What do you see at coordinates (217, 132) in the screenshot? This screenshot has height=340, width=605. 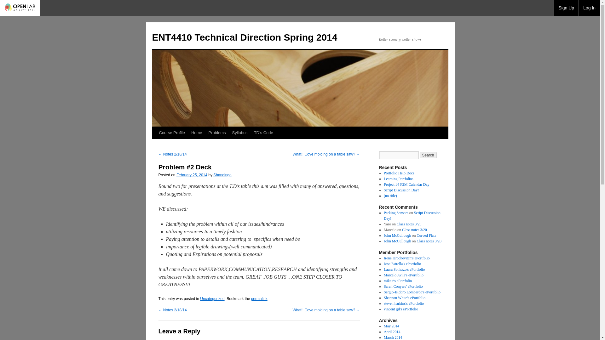 I see `Problems` at bounding box center [217, 132].